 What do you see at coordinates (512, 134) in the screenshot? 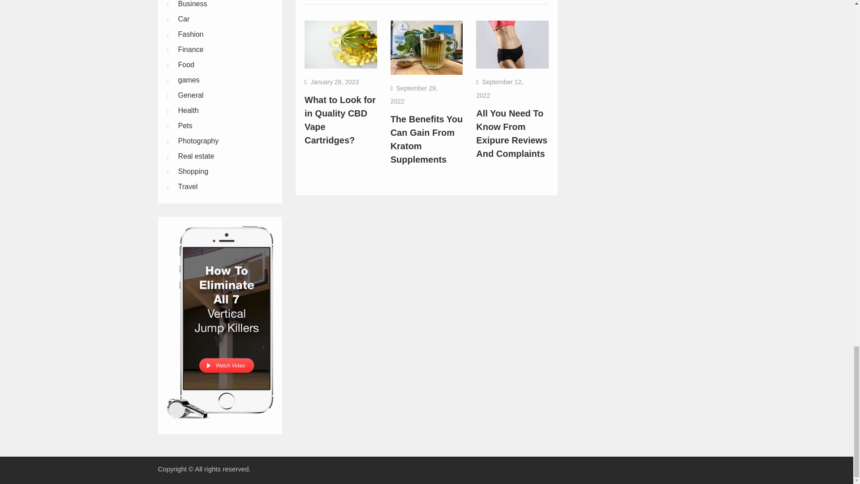
I see `All You Need To Know From Exipure Reviews And Complaints` at bounding box center [512, 134].